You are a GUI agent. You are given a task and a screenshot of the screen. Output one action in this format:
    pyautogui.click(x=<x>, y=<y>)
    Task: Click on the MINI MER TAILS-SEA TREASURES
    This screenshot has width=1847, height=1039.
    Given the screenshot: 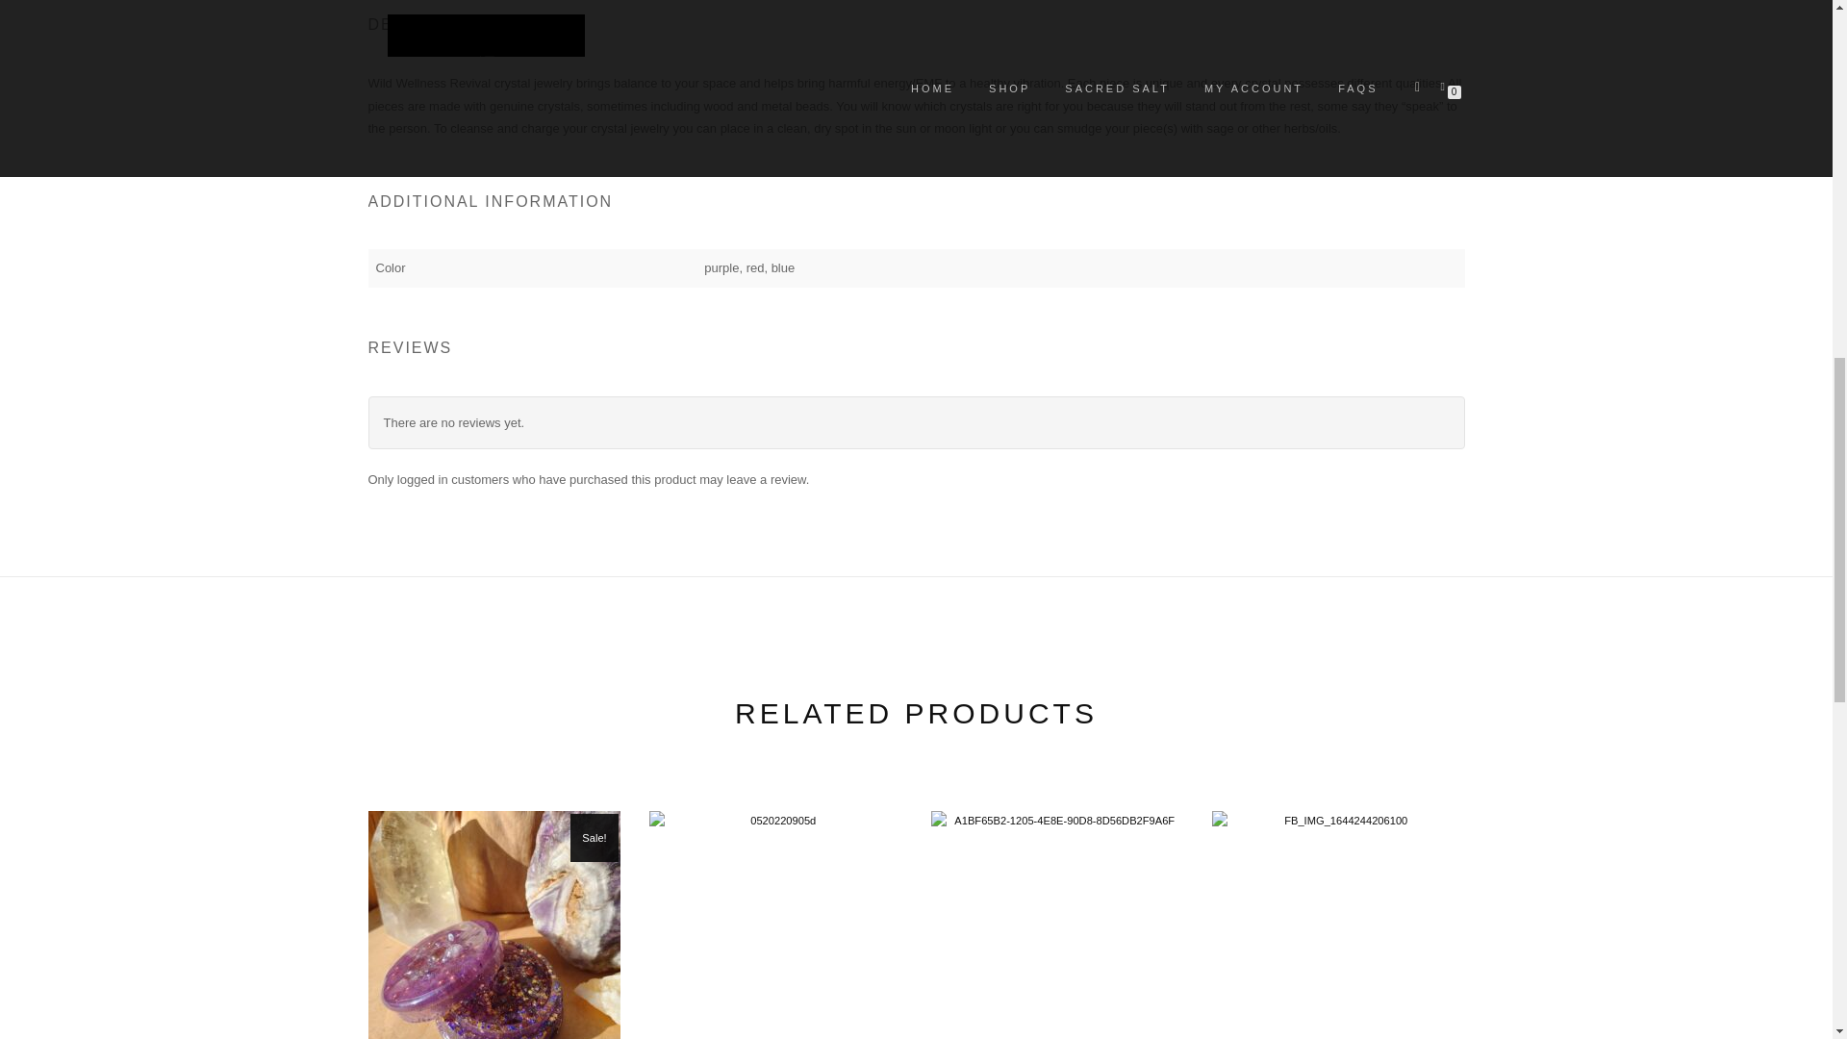 What is the action you would take?
    pyautogui.click(x=775, y=925)
    